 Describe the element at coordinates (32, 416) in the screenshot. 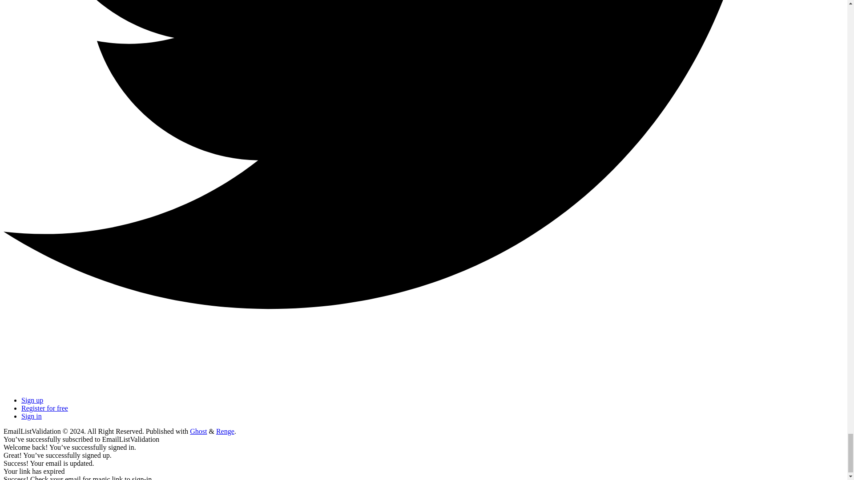

I see `Sign in` at that location.